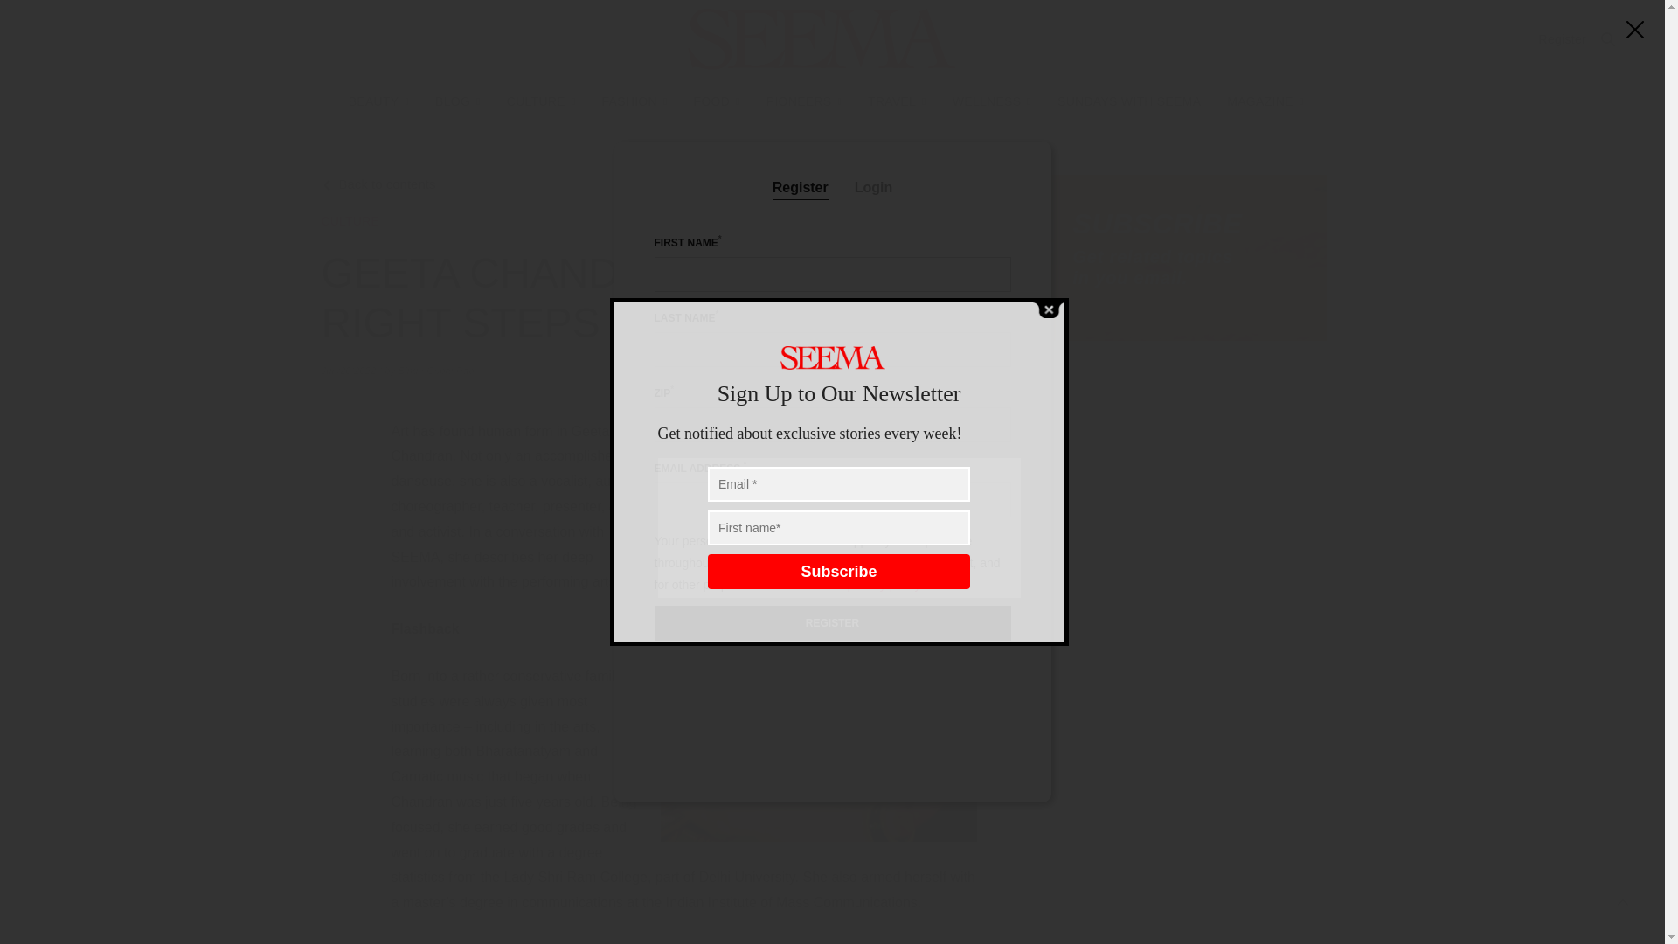 The width and height of the screenshot is (1678, 944). I want to click on WELLNESS, so click(992, 101).